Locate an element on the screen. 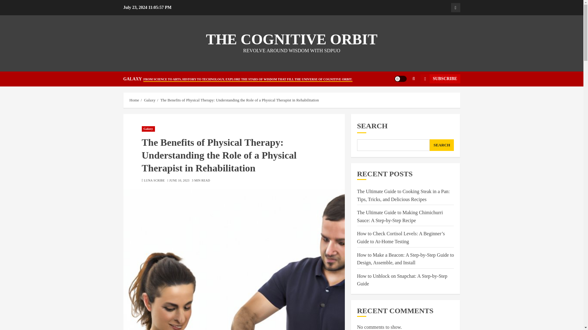 This screenshot has height=330, width=588. Home is located at coordinates (134, 100).